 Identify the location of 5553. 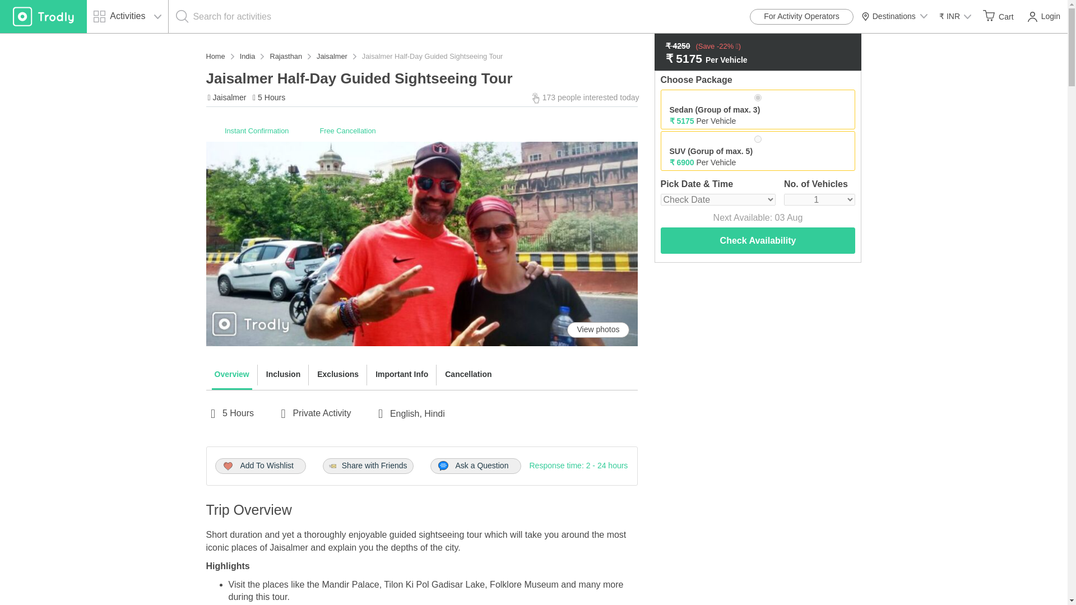
(758, 97).